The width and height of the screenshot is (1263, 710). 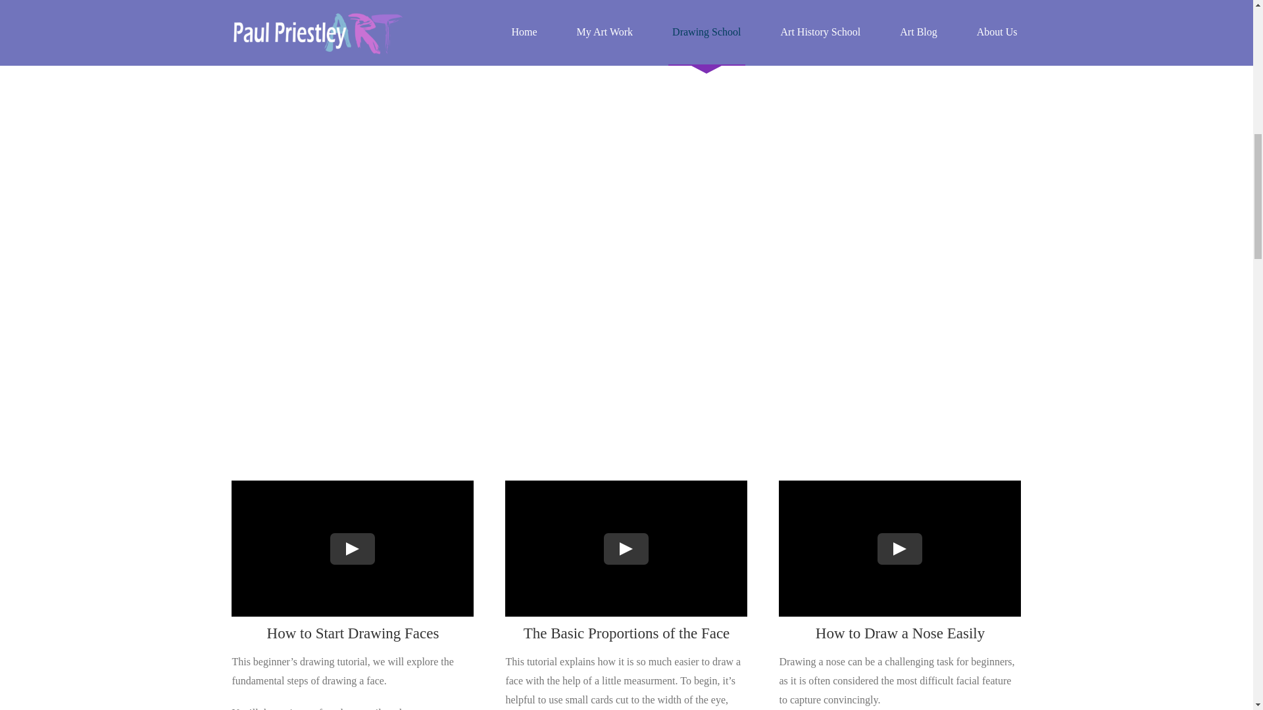 I want to click on How to draw a face in proportion, so click(x=626, y=548).